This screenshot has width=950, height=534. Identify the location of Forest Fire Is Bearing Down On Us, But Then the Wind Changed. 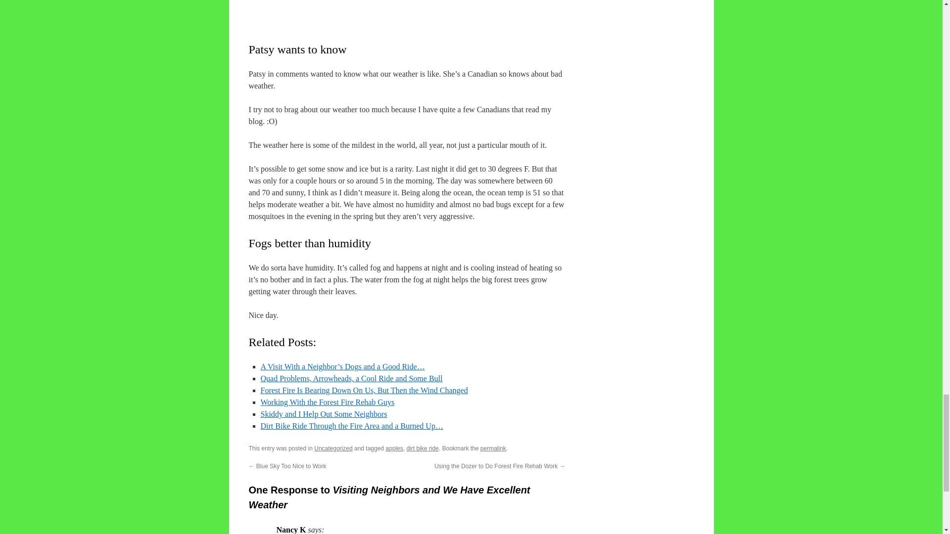
(364, 390).